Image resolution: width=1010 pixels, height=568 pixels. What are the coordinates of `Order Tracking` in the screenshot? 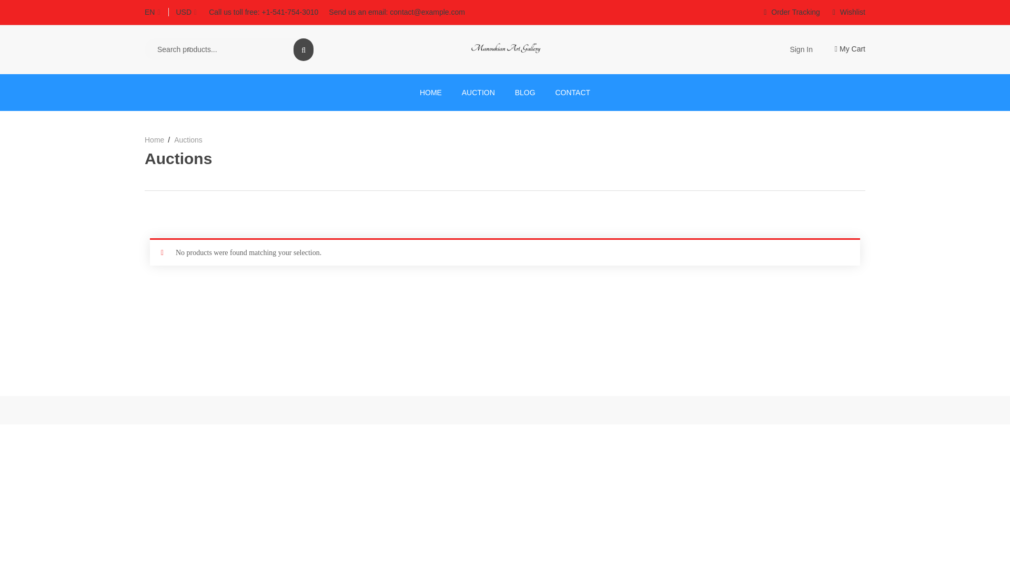 It's located at (792, 12).